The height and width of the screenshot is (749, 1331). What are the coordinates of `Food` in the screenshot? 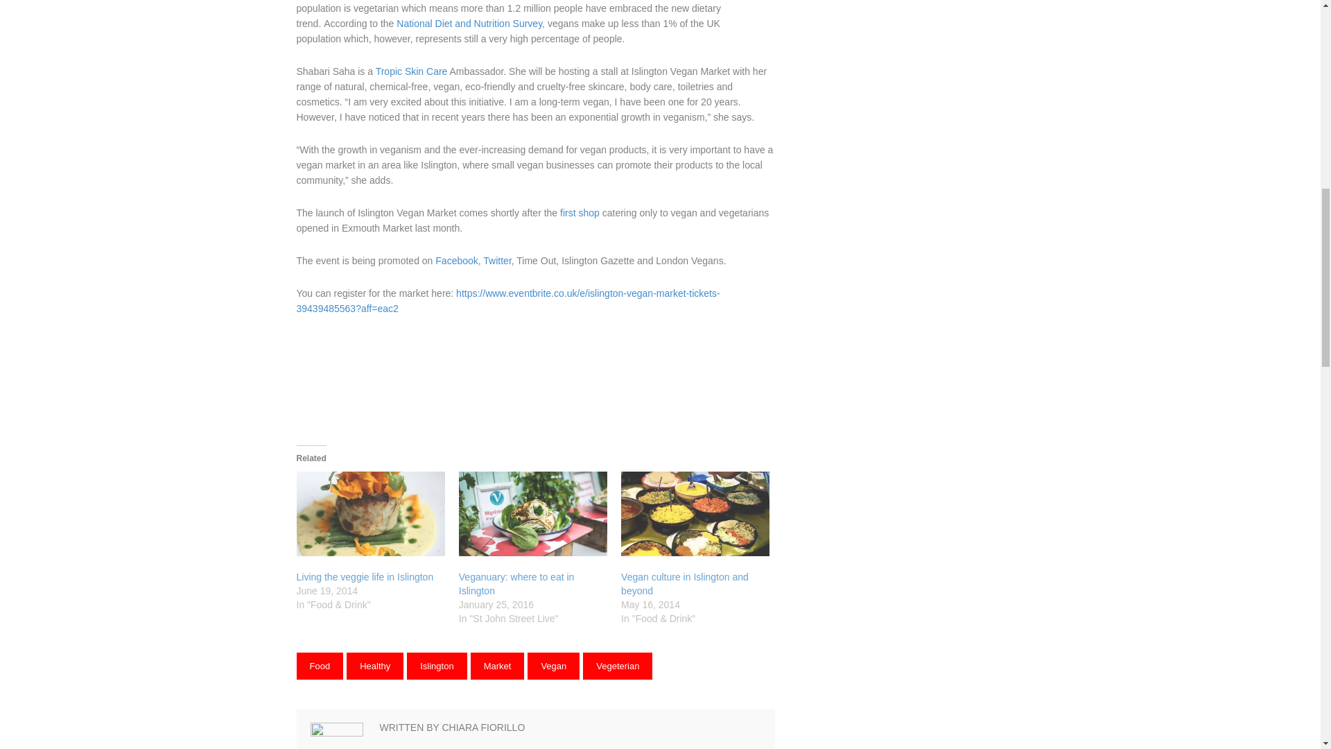 It's located at (320, 666).